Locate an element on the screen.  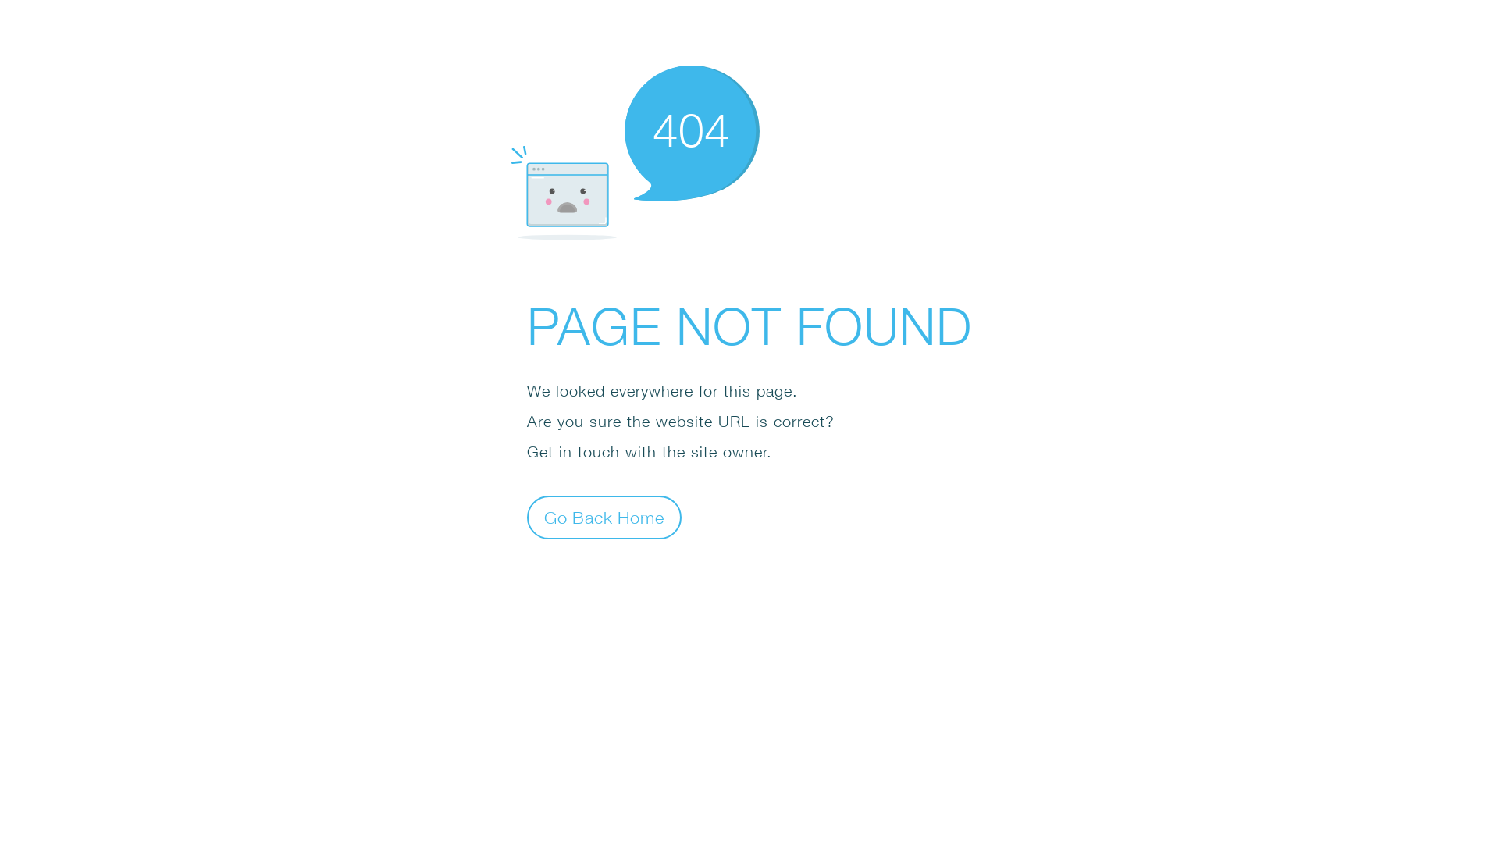
Go Back Home is located at coordinates (604, 517).